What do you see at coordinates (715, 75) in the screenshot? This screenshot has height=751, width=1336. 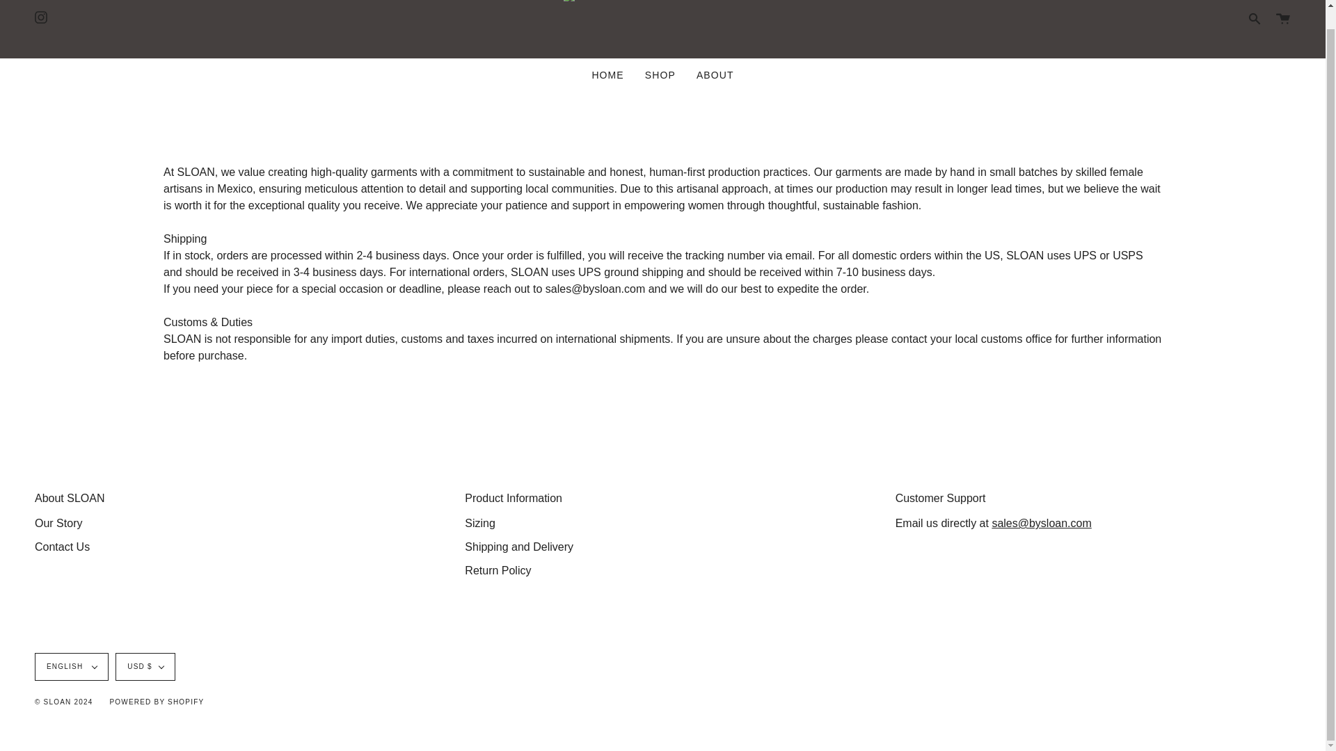 I see `ABOUT` at bounding box center [715, 75].